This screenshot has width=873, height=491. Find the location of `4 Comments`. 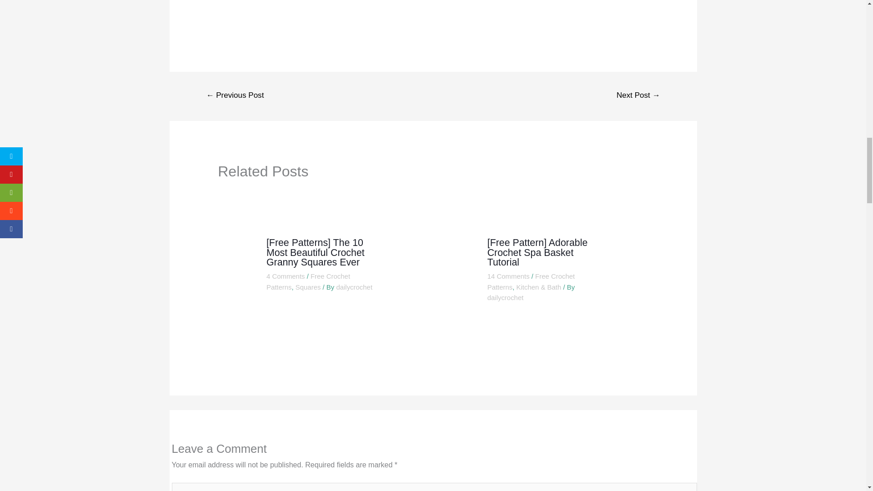

4 Comments is located at coordinates (286, 276).